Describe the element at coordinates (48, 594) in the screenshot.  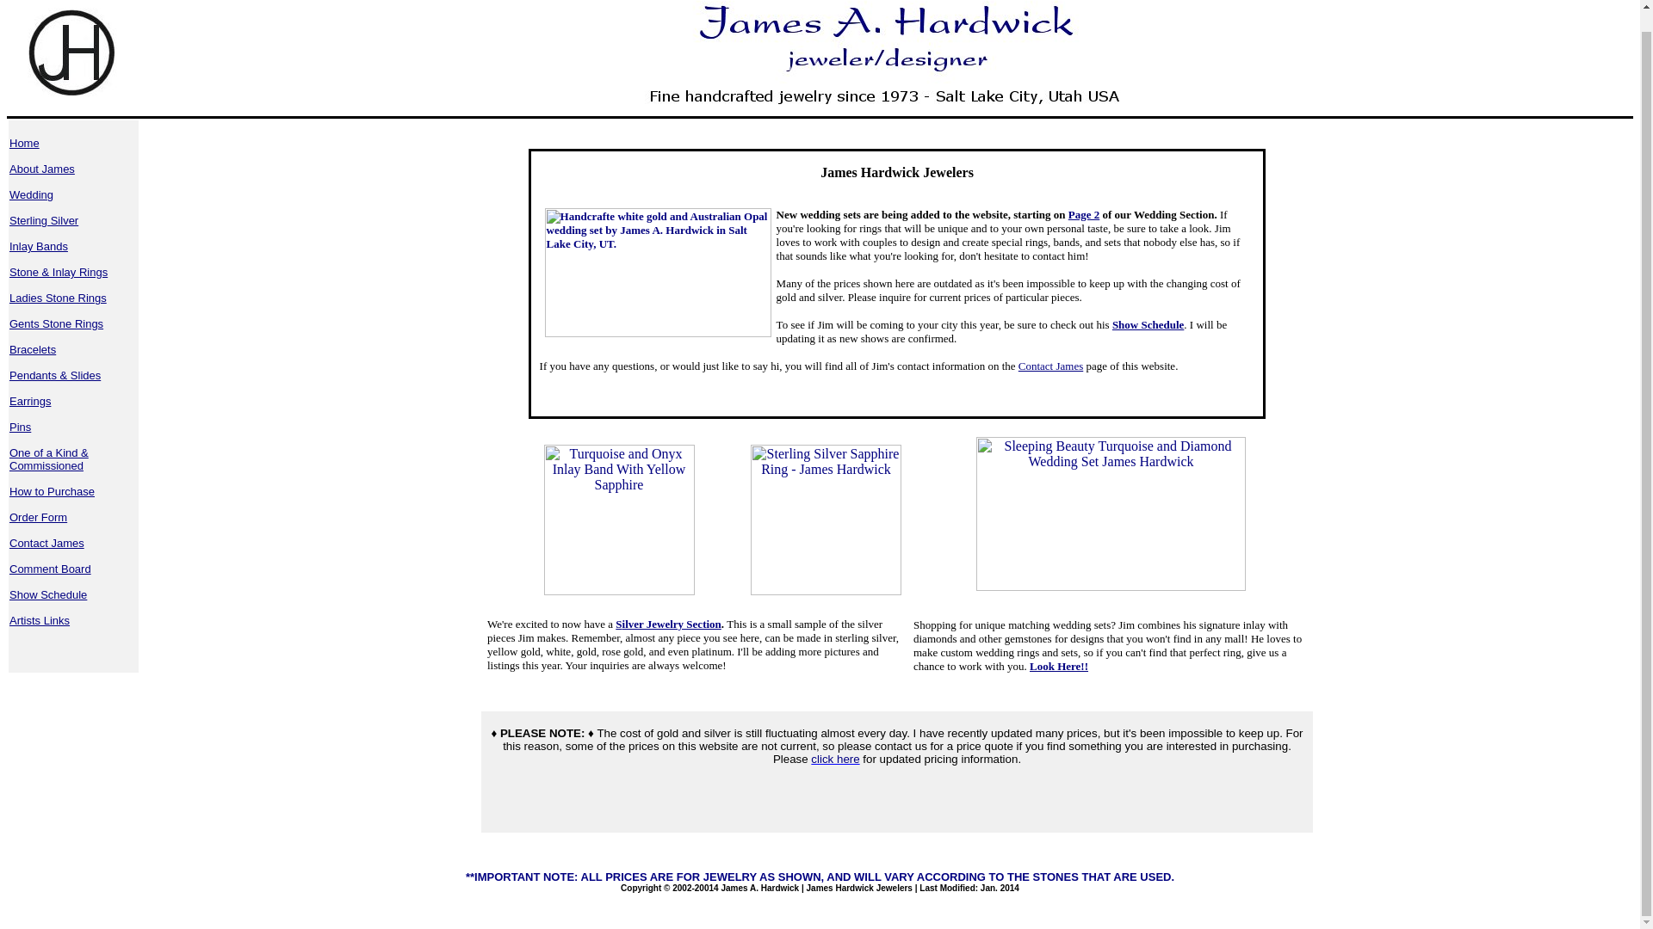
I see `Show Schedule` at that location.